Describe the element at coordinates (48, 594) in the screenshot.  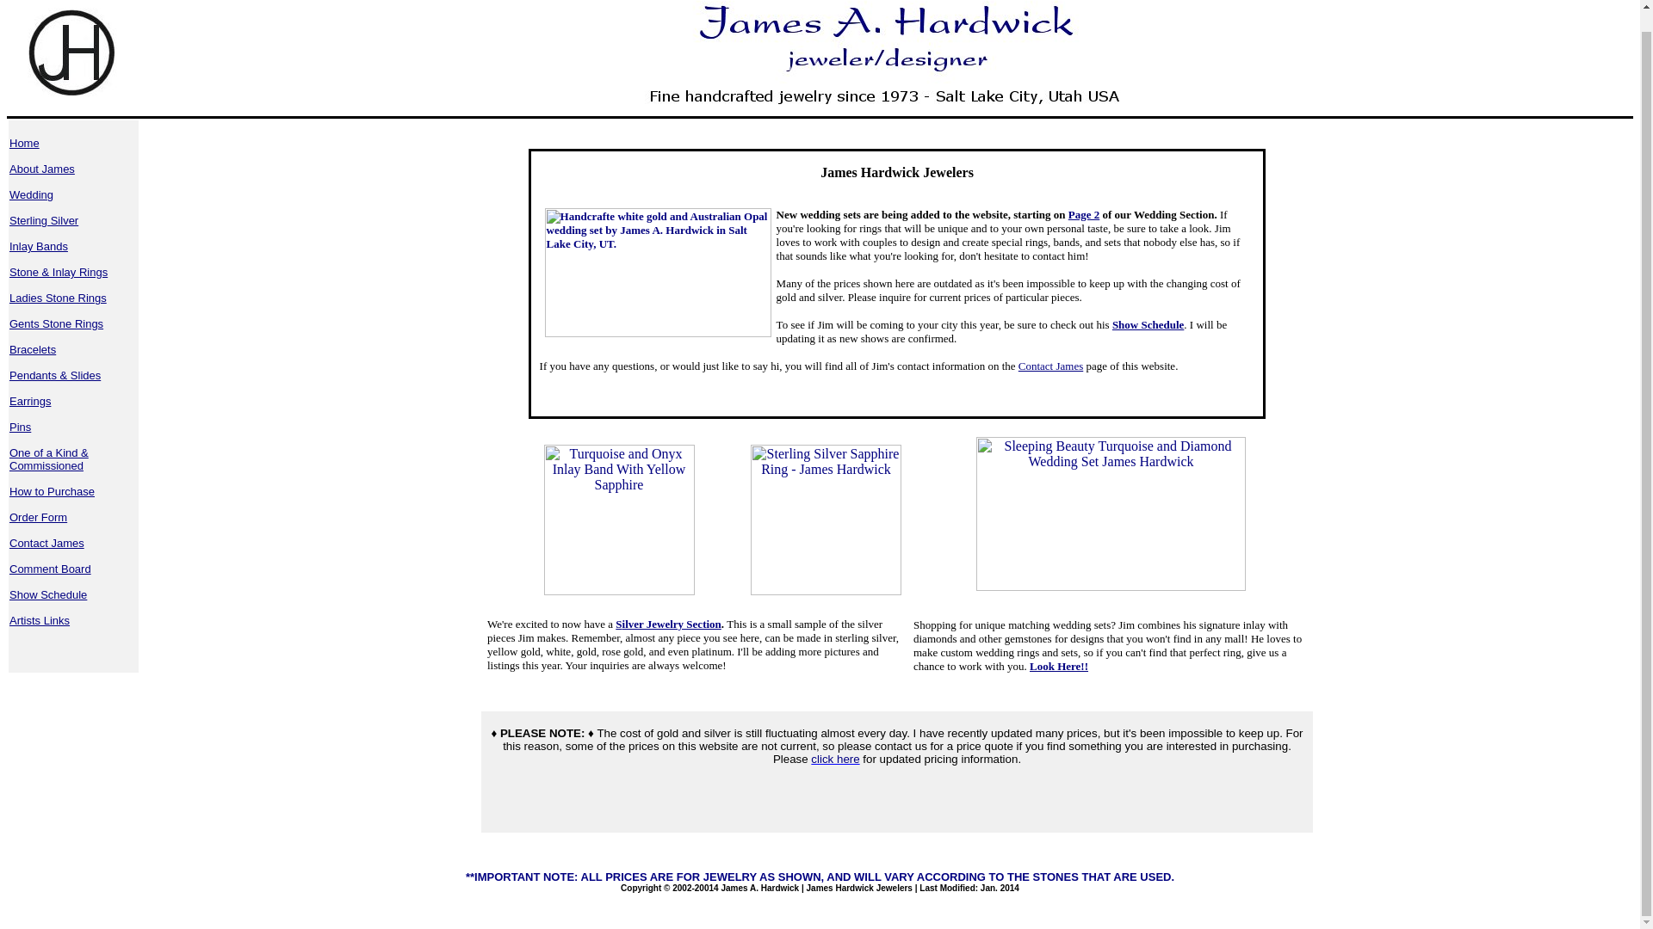
I see `Show Schedule` at that location.